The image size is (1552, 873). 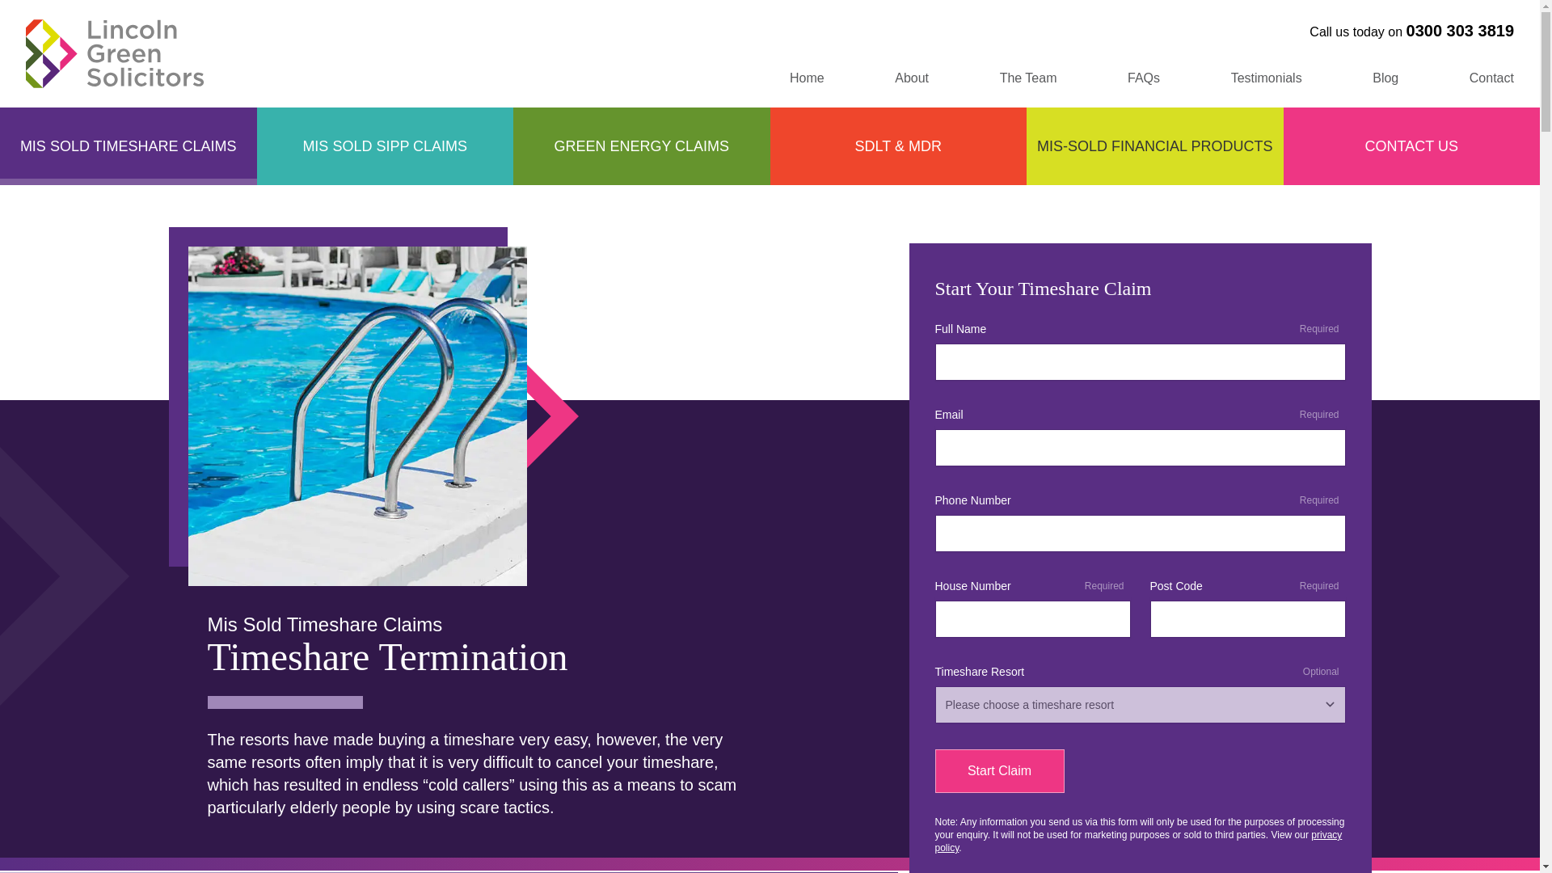 I want to click on Testimonials, so click(x=1266, y=78).